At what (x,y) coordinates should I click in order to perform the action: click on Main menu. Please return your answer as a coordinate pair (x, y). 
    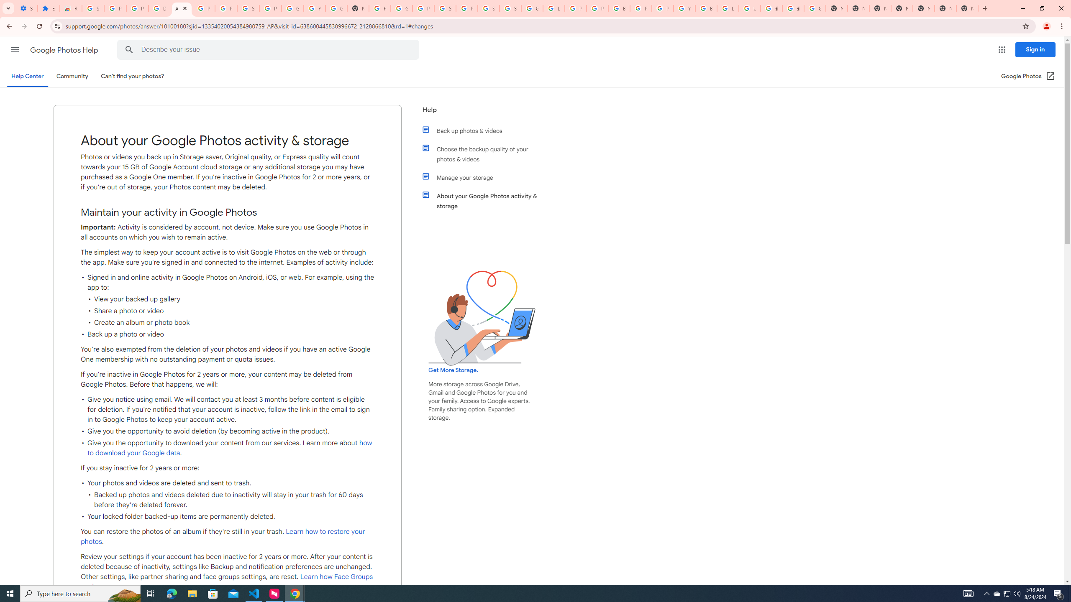
    Looking at the image, I should click on (15, 49).